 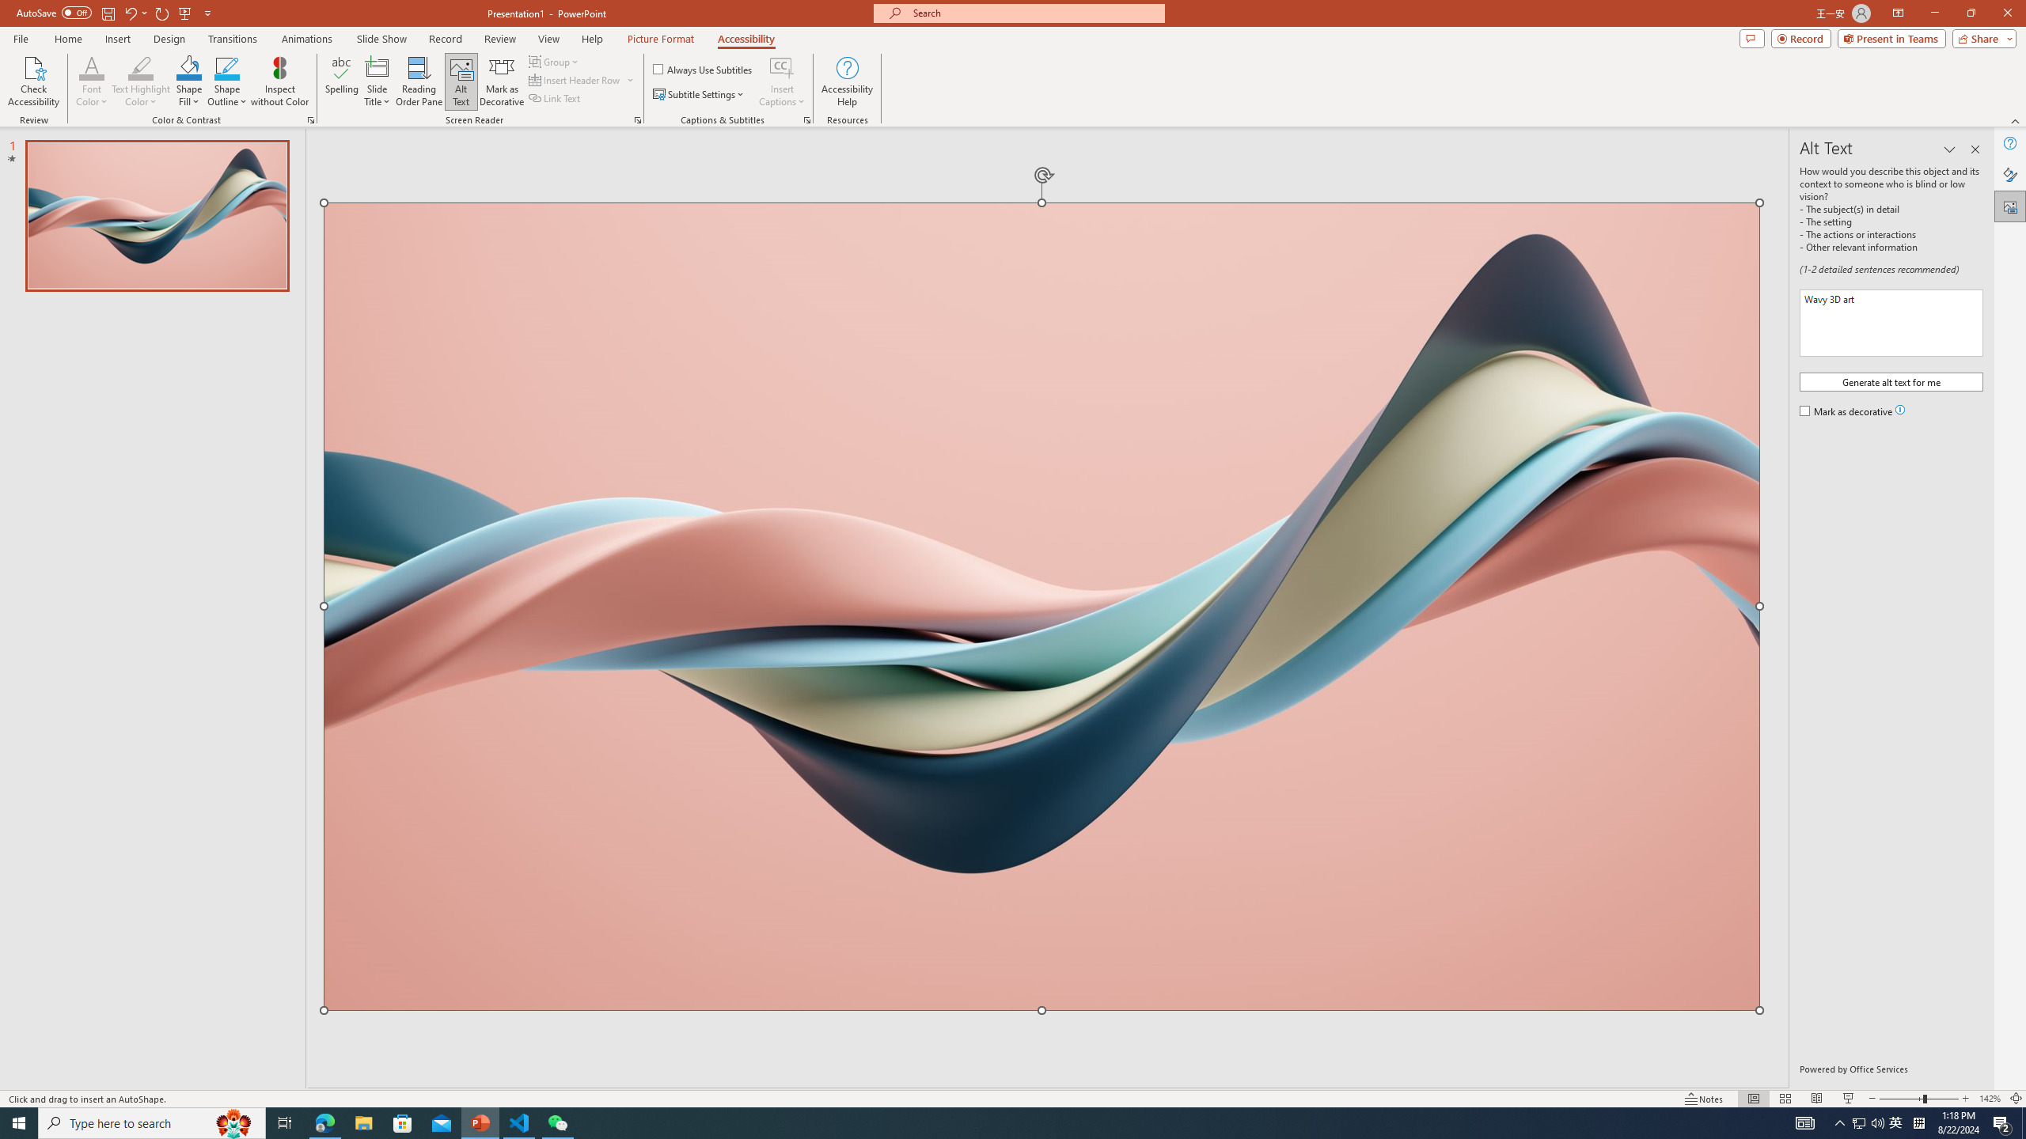 What do you see at coordinates (310, 120) in the screenshot?
I see `Color & Contrast` at bounding box center [310, 120].